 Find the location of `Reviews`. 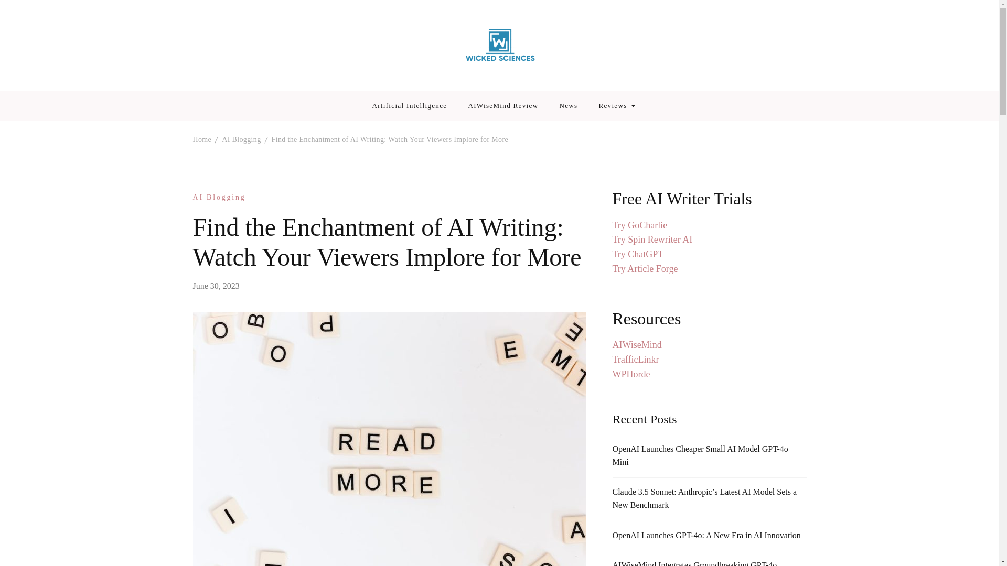

Reviews is located at coordinates (612, 106).